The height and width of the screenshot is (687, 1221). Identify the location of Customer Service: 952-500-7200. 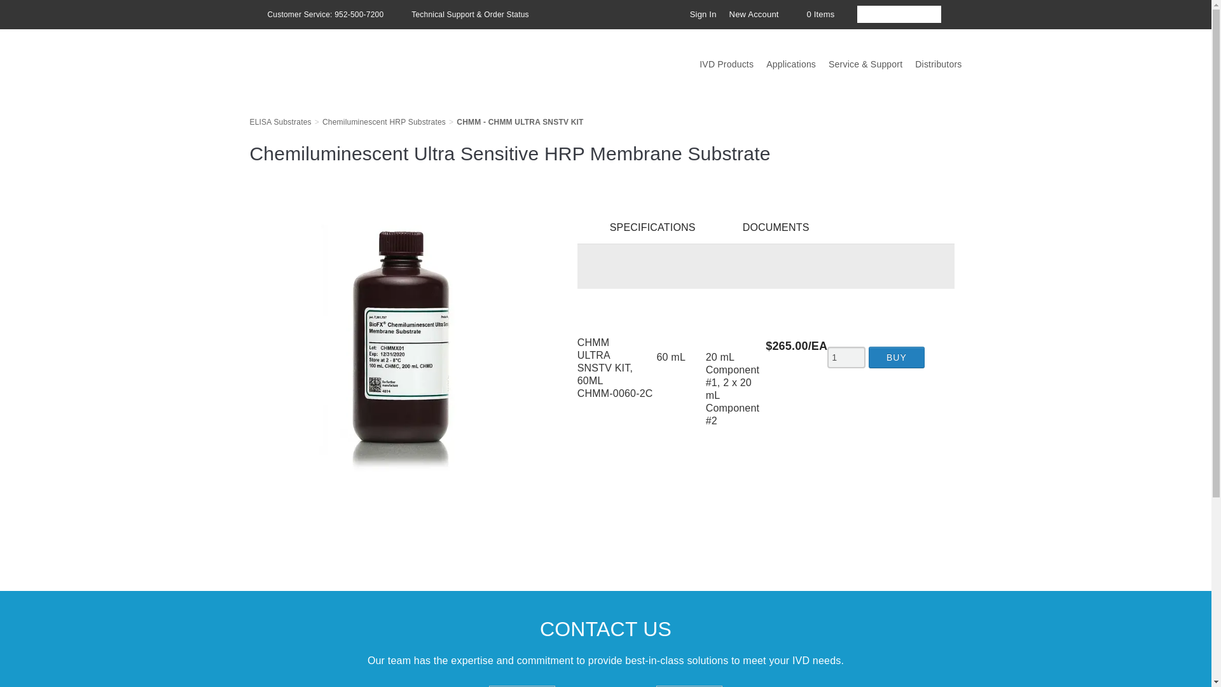
(315, 14).